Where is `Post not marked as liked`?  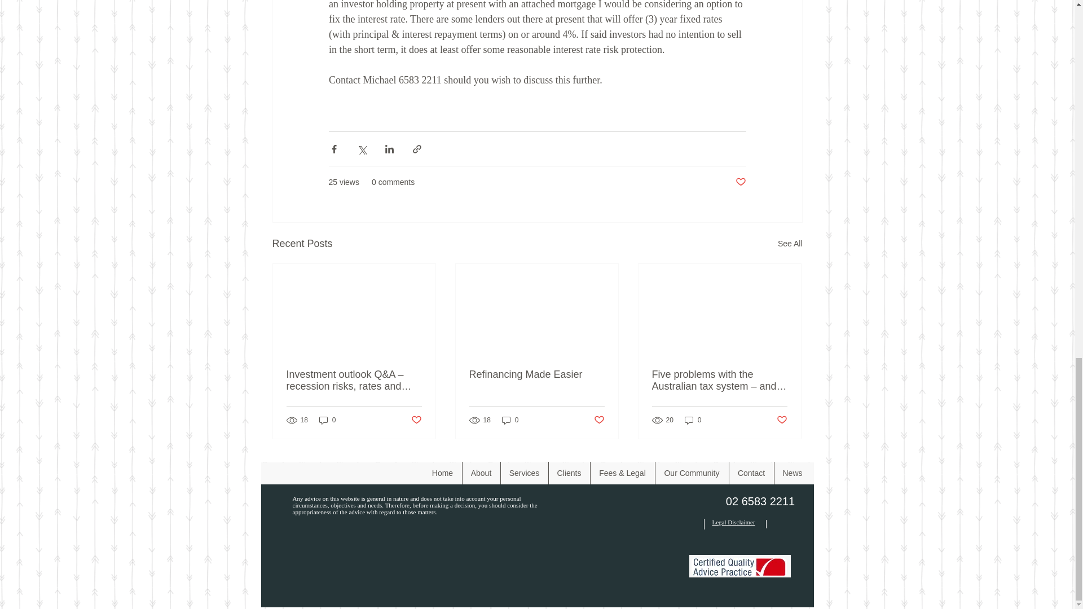
Post not marked as liked is located at coordinates (740, 182).